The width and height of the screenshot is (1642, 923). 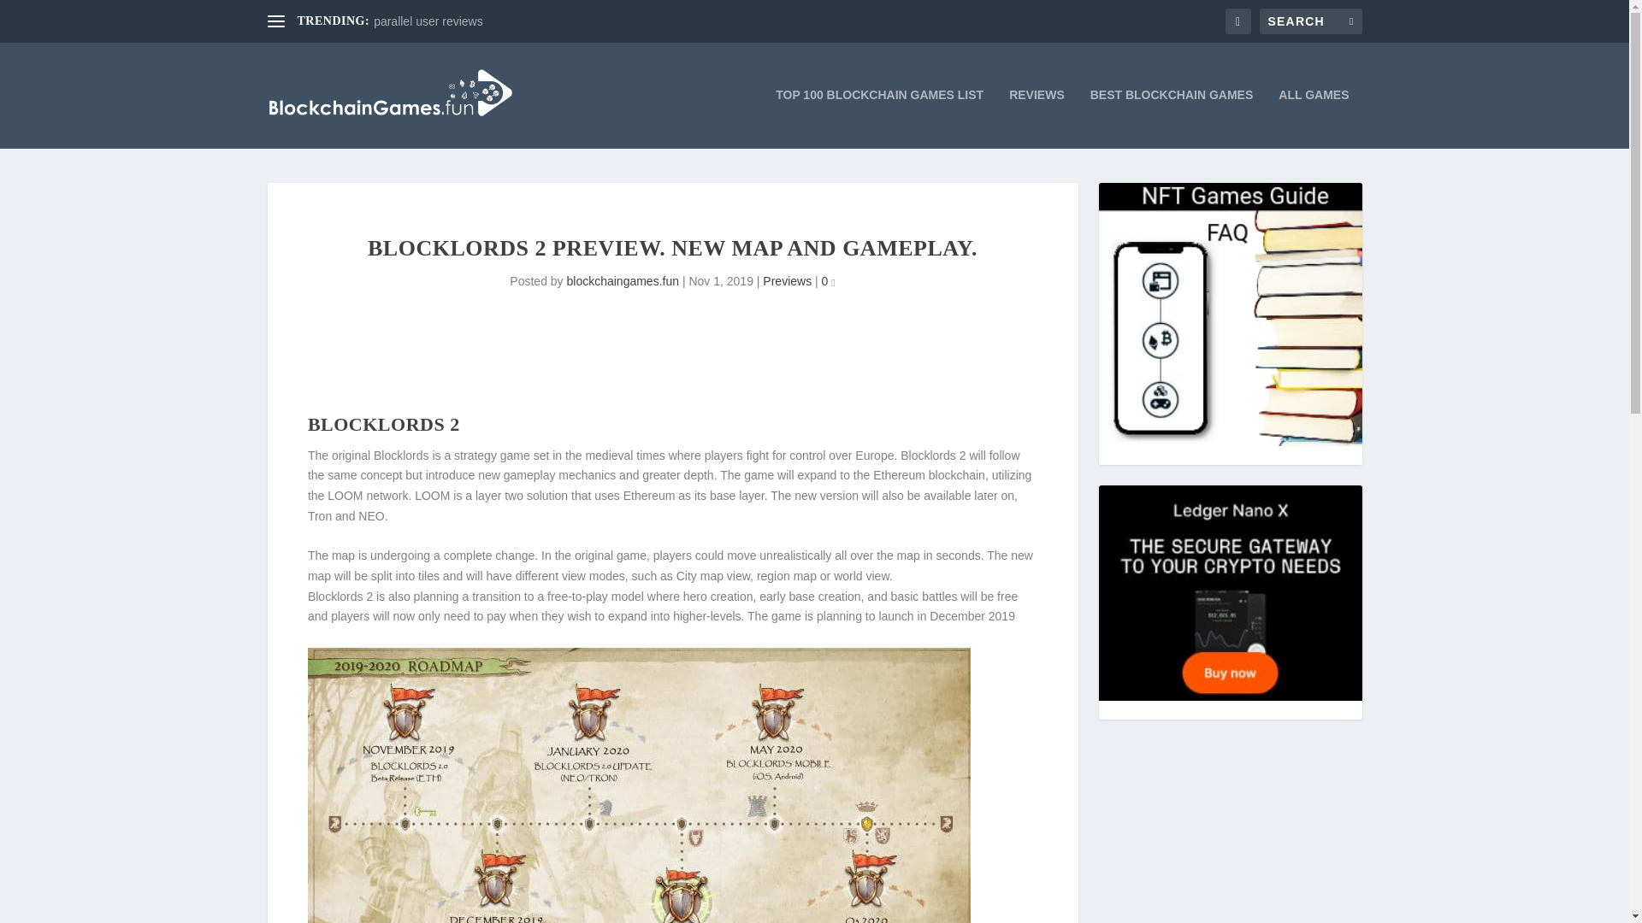 What do you see at coordinates (787, 280) in the screenshot?
I see `Previews` at bounding box center [787, 280].